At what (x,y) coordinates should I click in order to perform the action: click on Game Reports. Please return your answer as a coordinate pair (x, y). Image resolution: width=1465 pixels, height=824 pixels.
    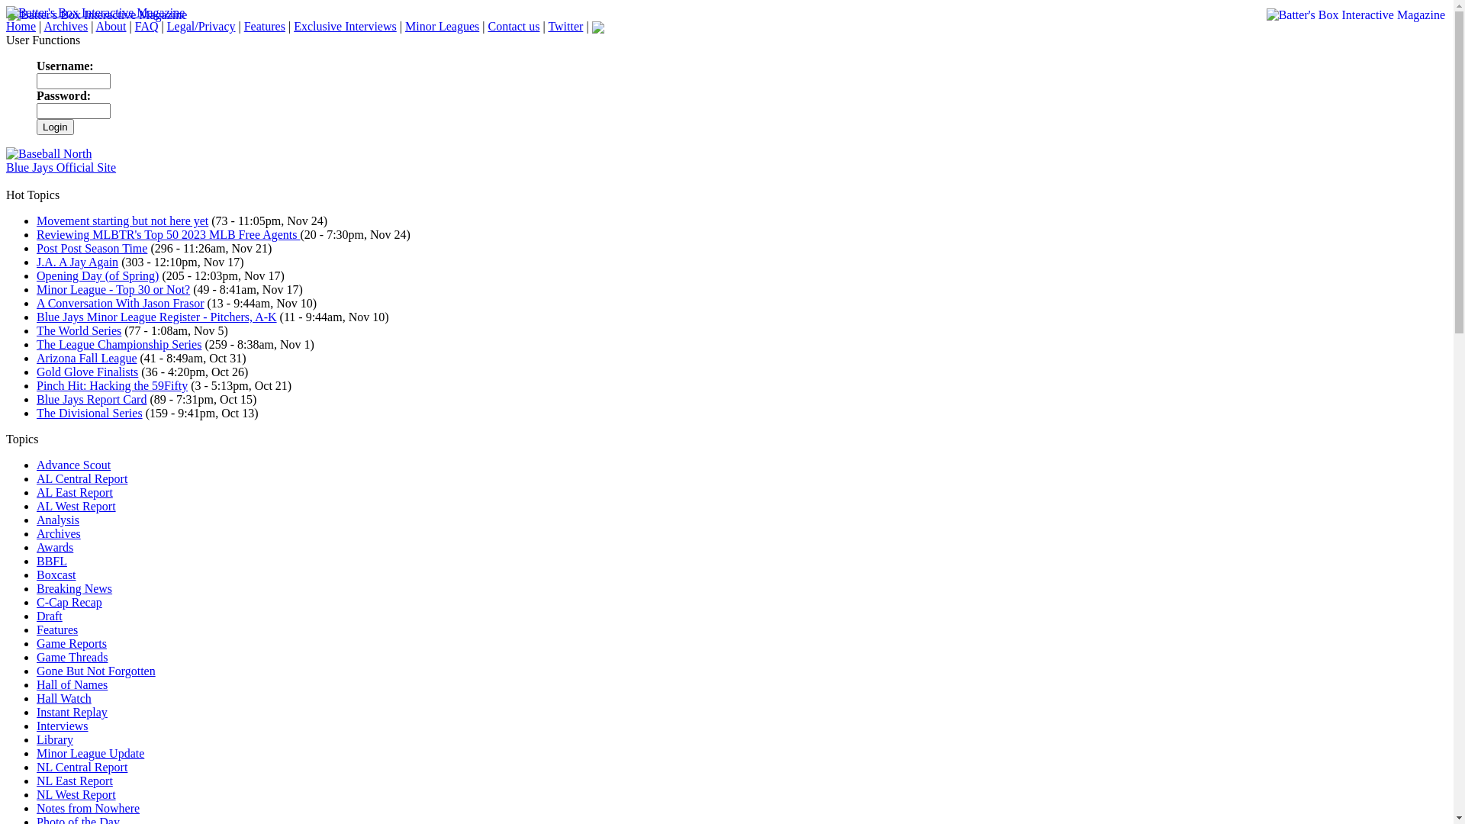
    Looking at the image, I should click on (72, 644).